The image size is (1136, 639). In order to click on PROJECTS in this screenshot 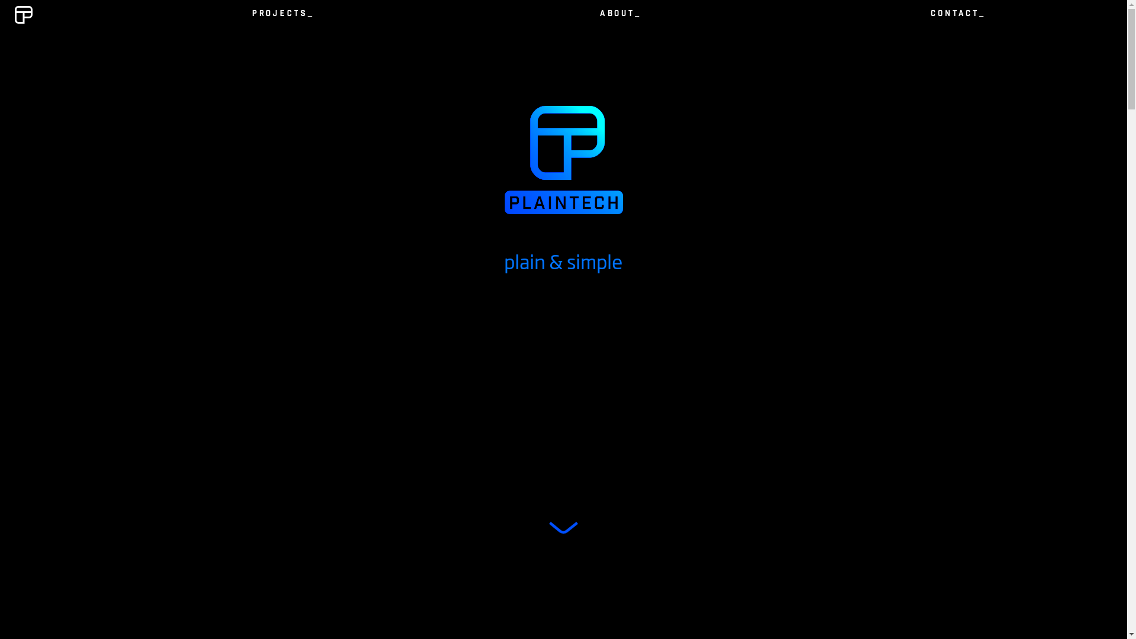, I will do `click(283, 15)`.